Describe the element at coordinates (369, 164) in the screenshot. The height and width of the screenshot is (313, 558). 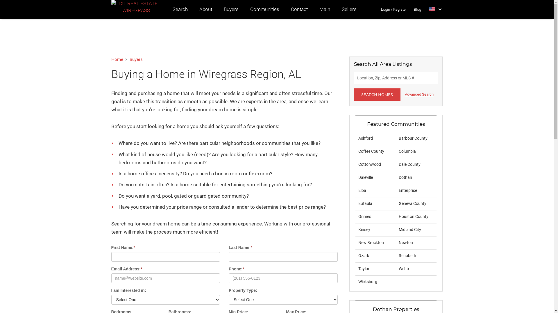
I see `Cottonwood` at that location.